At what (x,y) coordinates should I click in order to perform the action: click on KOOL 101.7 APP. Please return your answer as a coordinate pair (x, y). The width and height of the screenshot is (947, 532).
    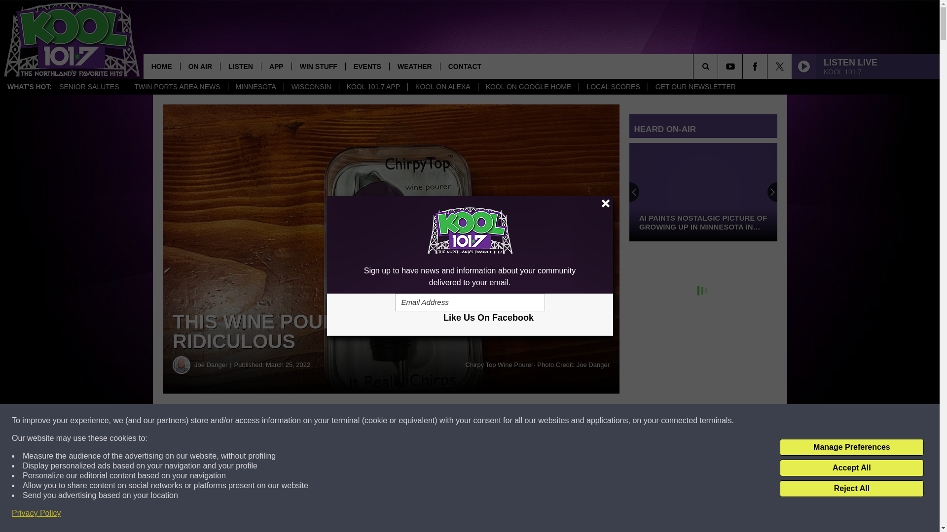
    Looking at the image, I should click on (373, 87).